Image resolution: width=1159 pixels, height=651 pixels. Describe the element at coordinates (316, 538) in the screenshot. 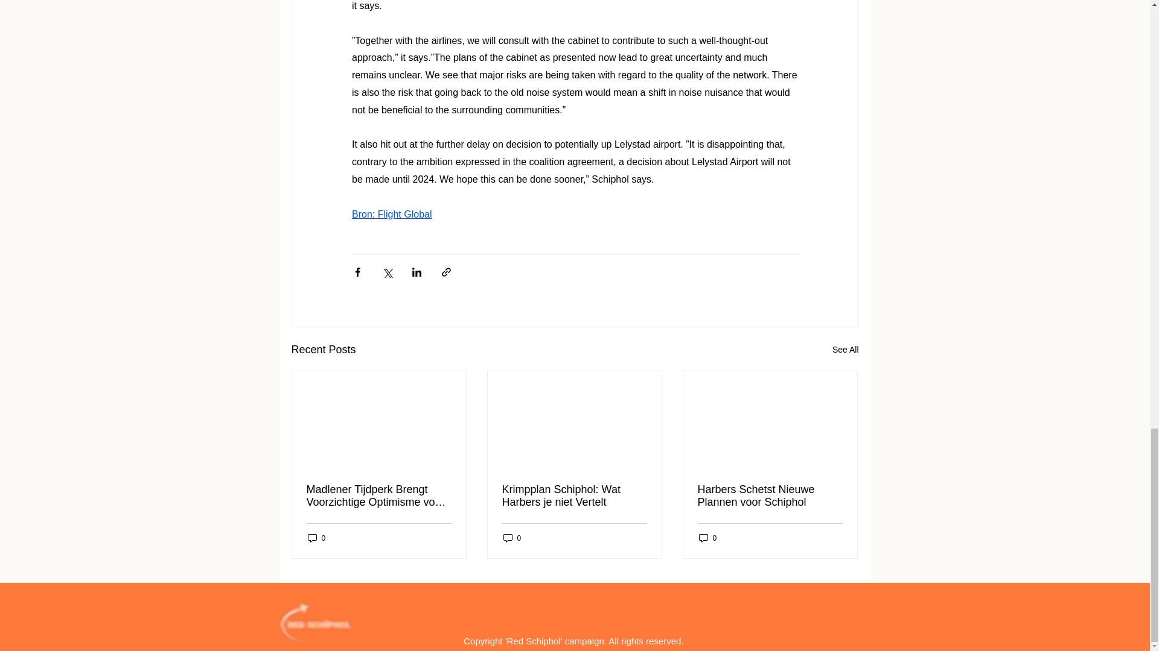

I see `0` at that location.